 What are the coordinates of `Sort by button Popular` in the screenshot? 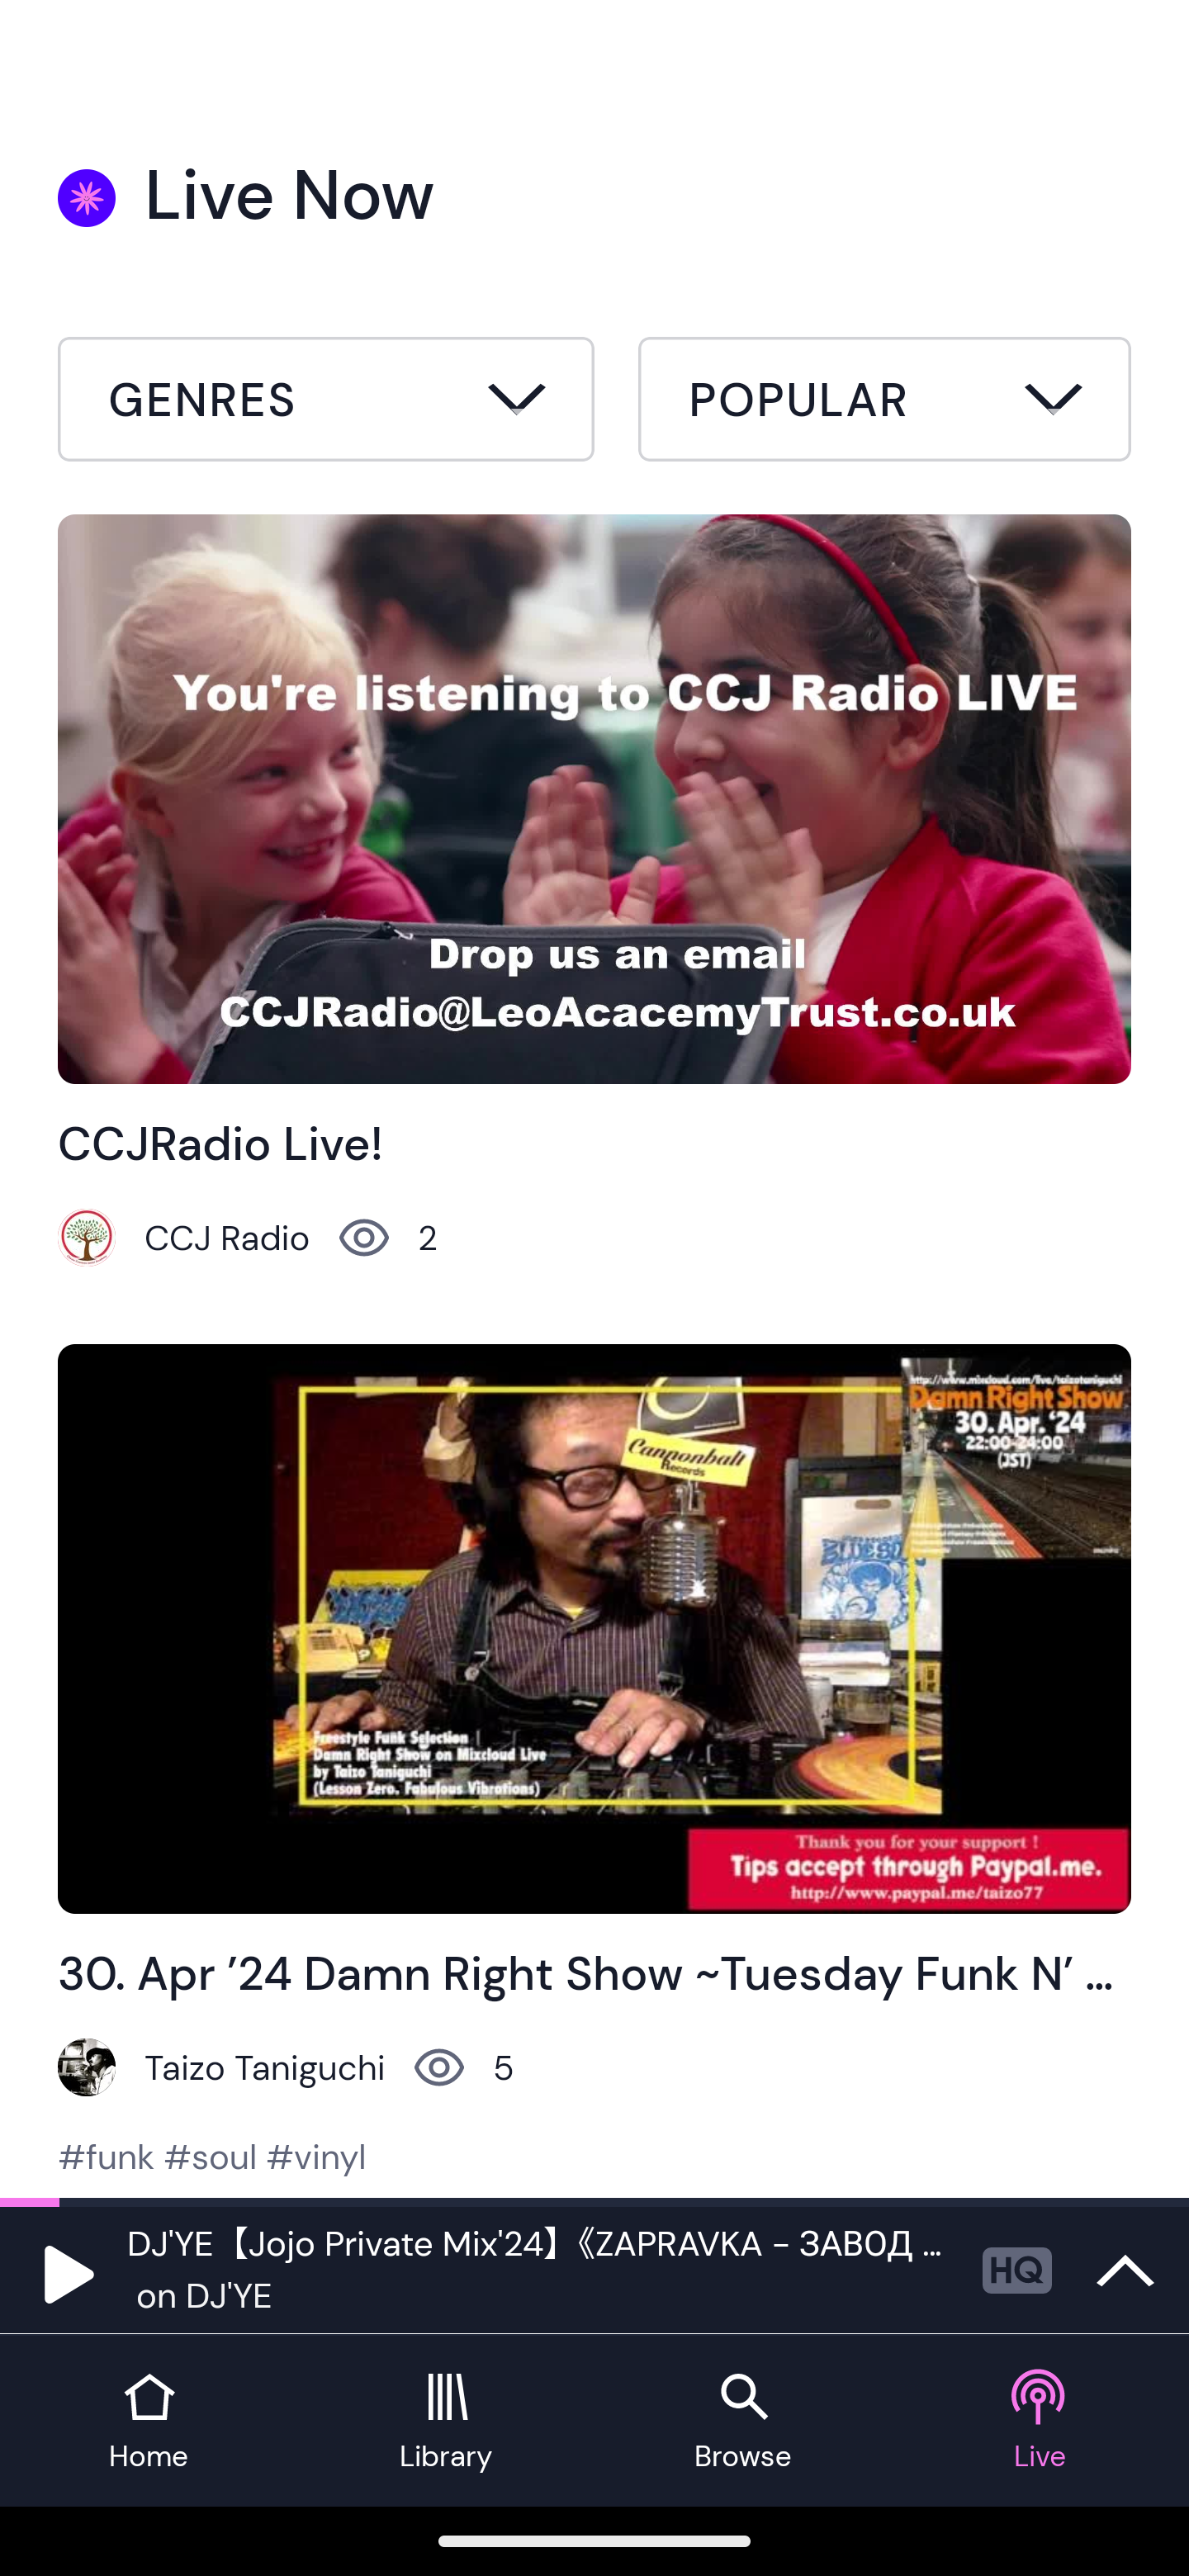 It's located at (884, 404).